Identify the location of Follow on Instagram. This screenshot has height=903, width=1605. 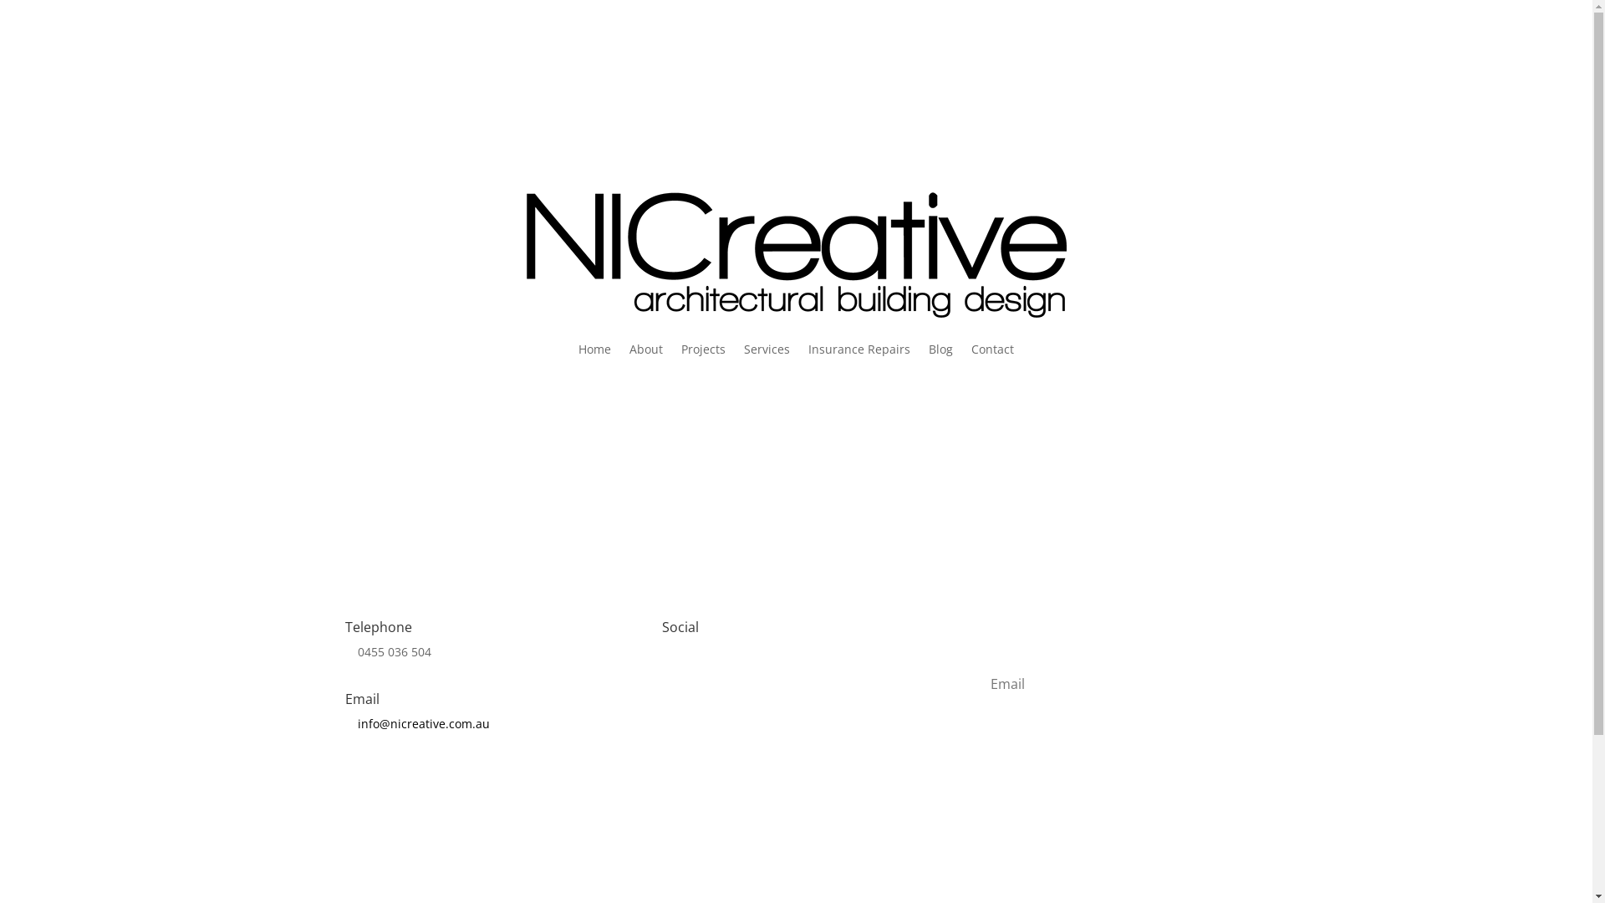
(675, 680).